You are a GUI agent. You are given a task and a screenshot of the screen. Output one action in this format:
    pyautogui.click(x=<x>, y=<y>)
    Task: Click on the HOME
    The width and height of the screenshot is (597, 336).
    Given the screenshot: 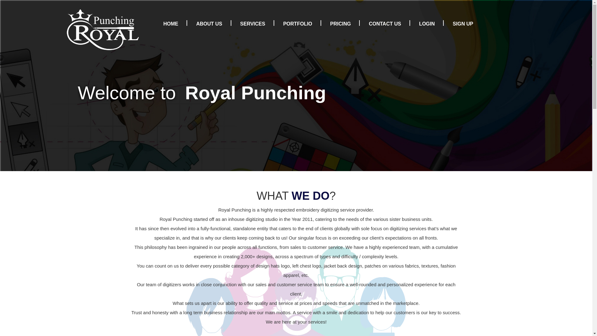 What is the action you would take?
    pyautogui.click(x=170, y=24)
    